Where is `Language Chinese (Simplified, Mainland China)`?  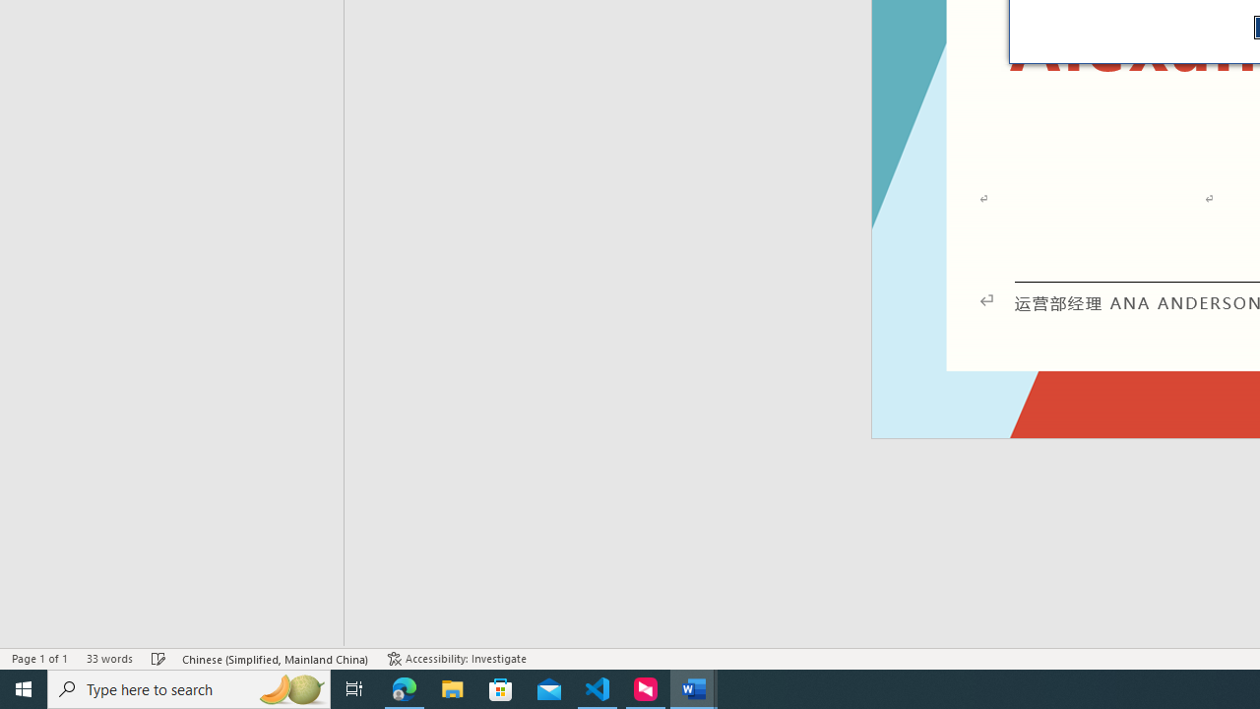 Language Chinese (Simplified, Mainland China) is located at coordinates (276, 658).